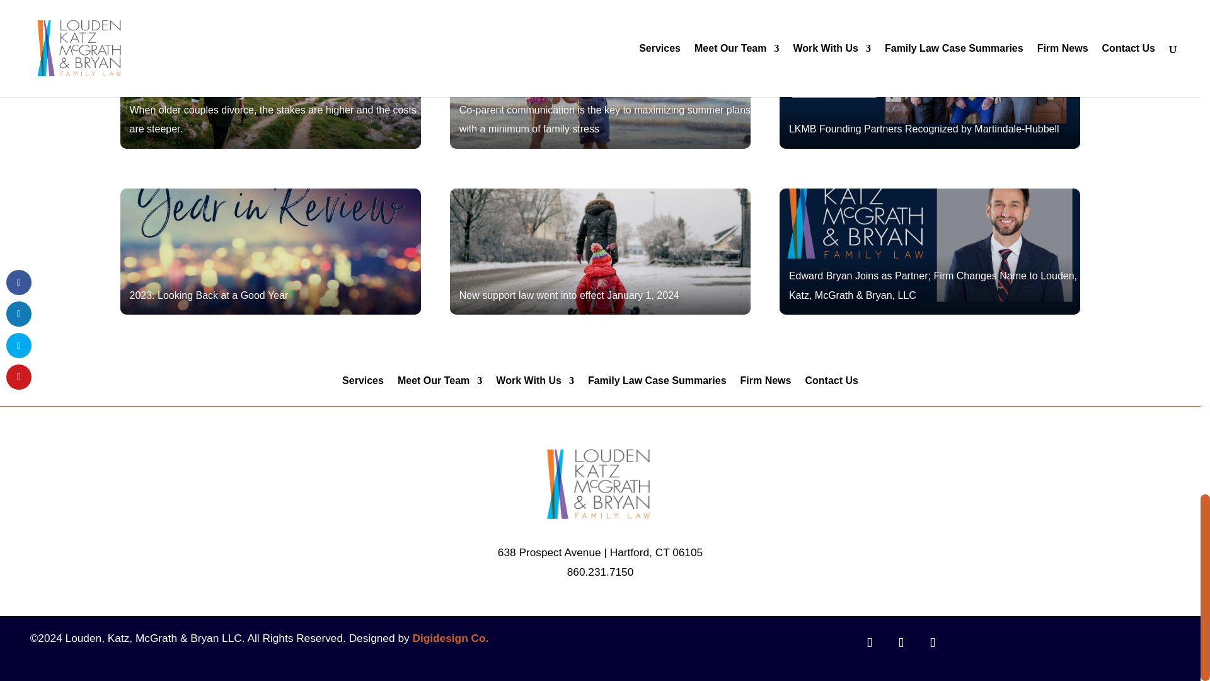 This screenshot has height=681, width=1210. What do you see at coordinates (901, 642) in the screenshot?
I see `Follow on Instagram` at bounding box center [901, 642].